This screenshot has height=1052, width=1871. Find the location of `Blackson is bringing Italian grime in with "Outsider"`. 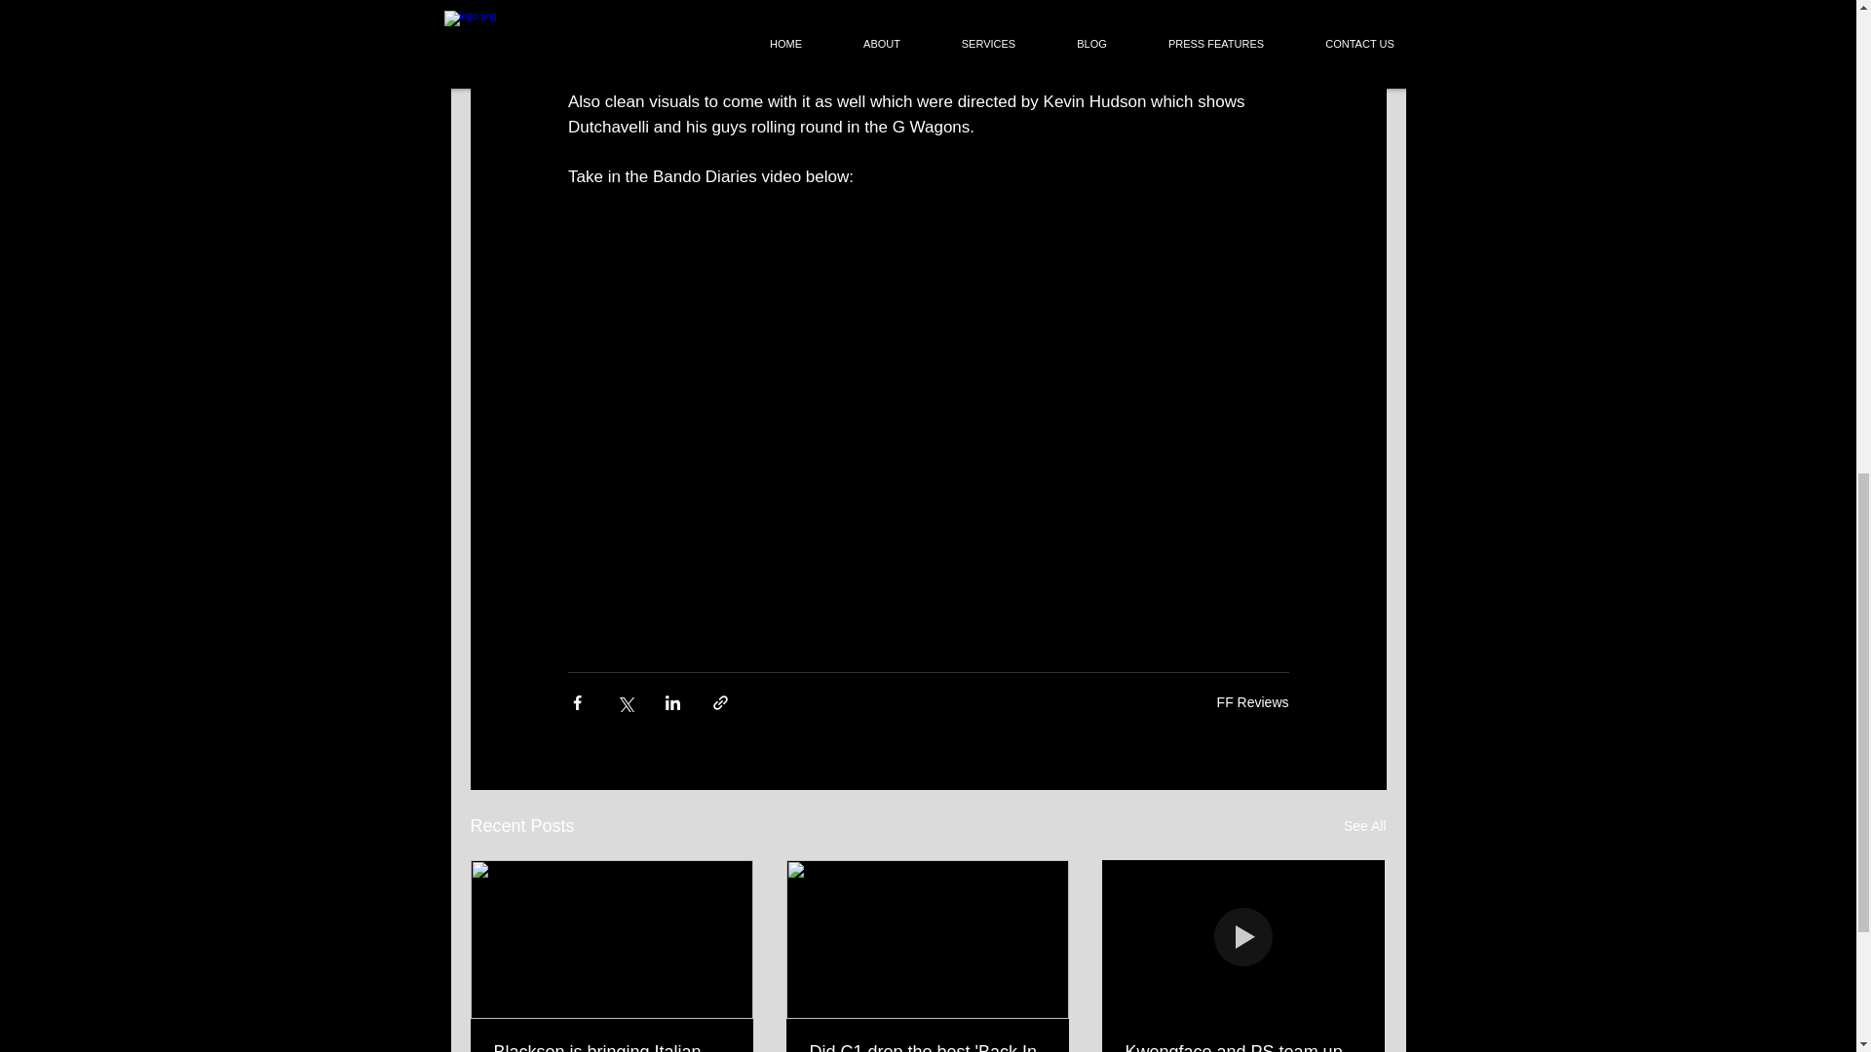

Blackson is bringing Italian grime in with "Outsider" is located at coordinates (611, 1047).